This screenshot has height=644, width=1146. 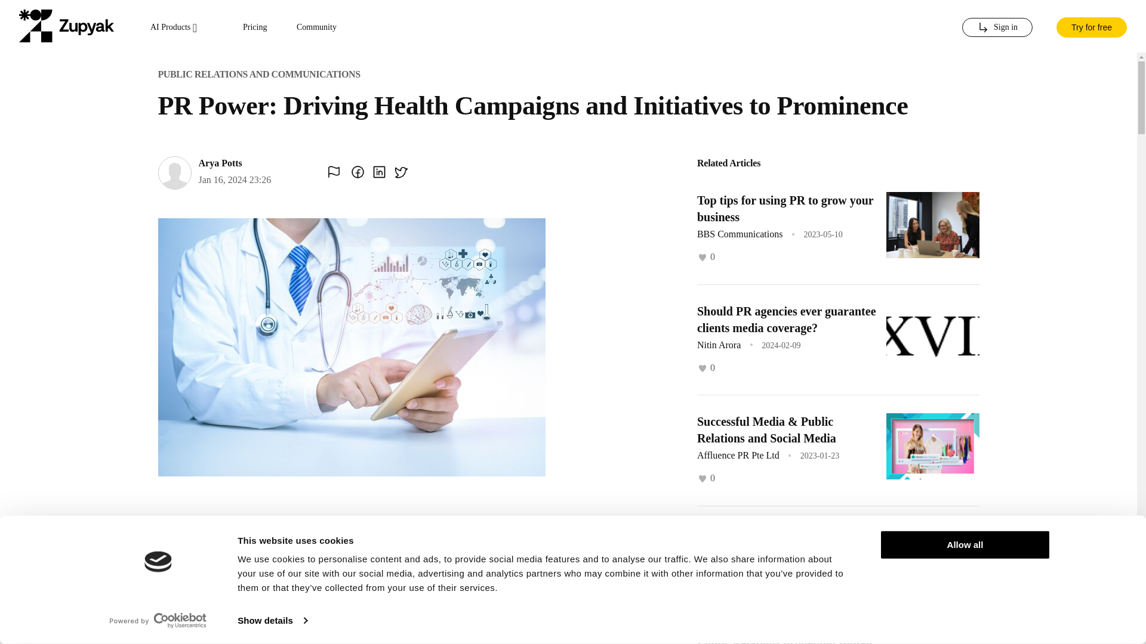 I want to click on Public Relations propelling Indian startups, so click(x=784, y=640).